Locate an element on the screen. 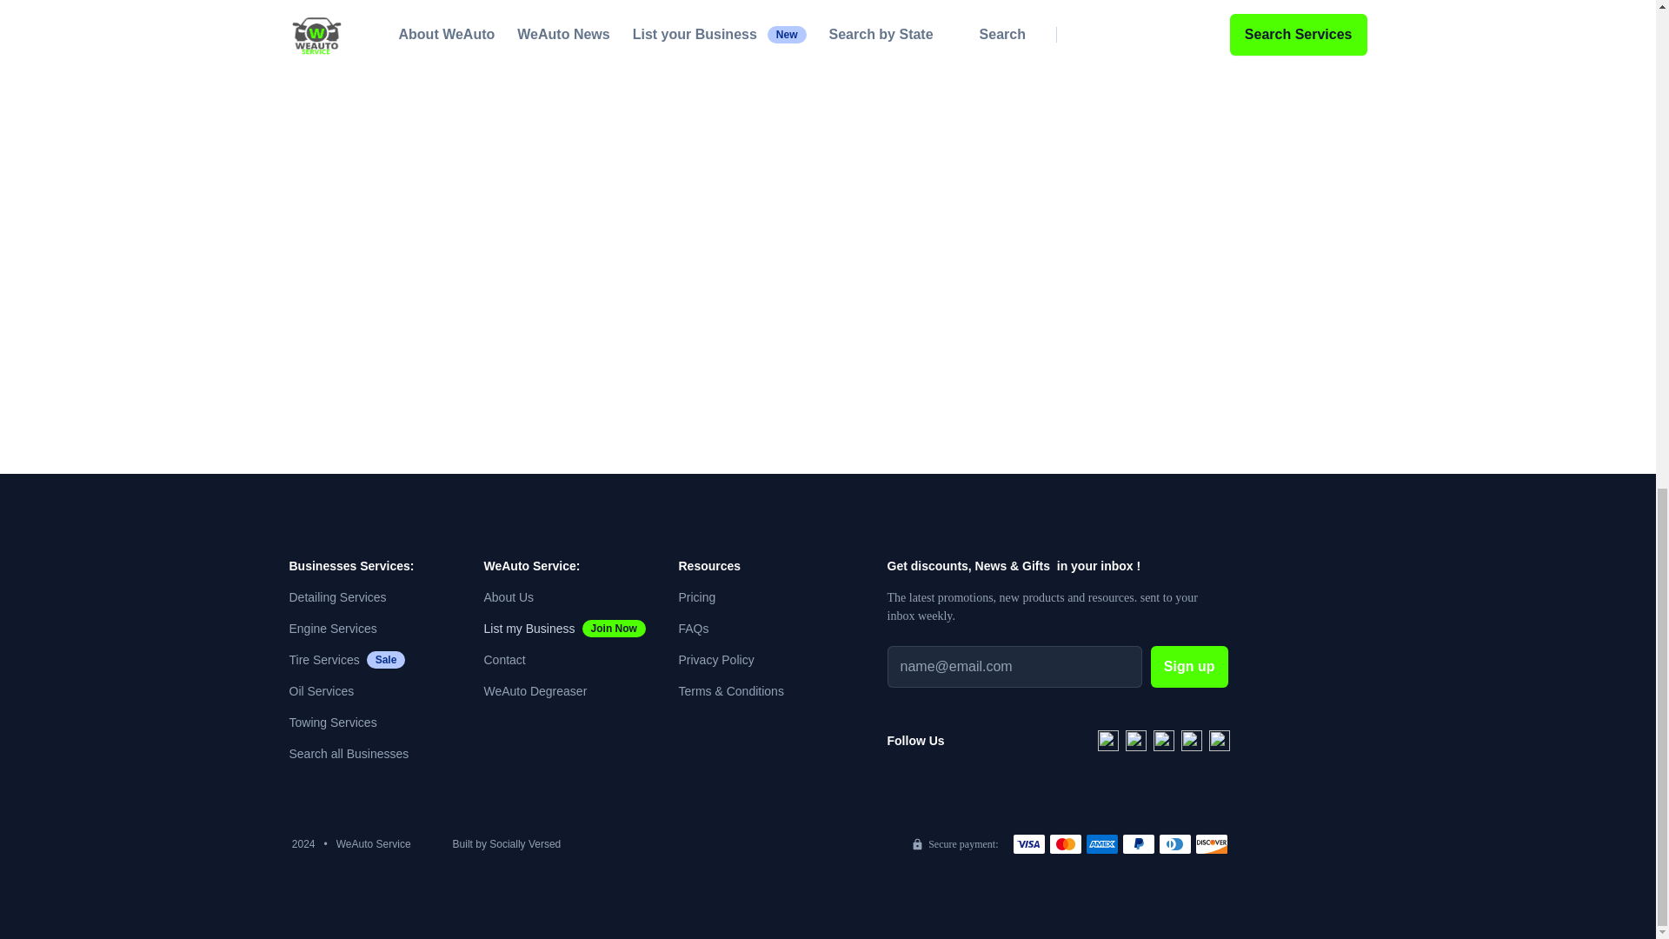  FAQs is located at coordinates (535, 690).